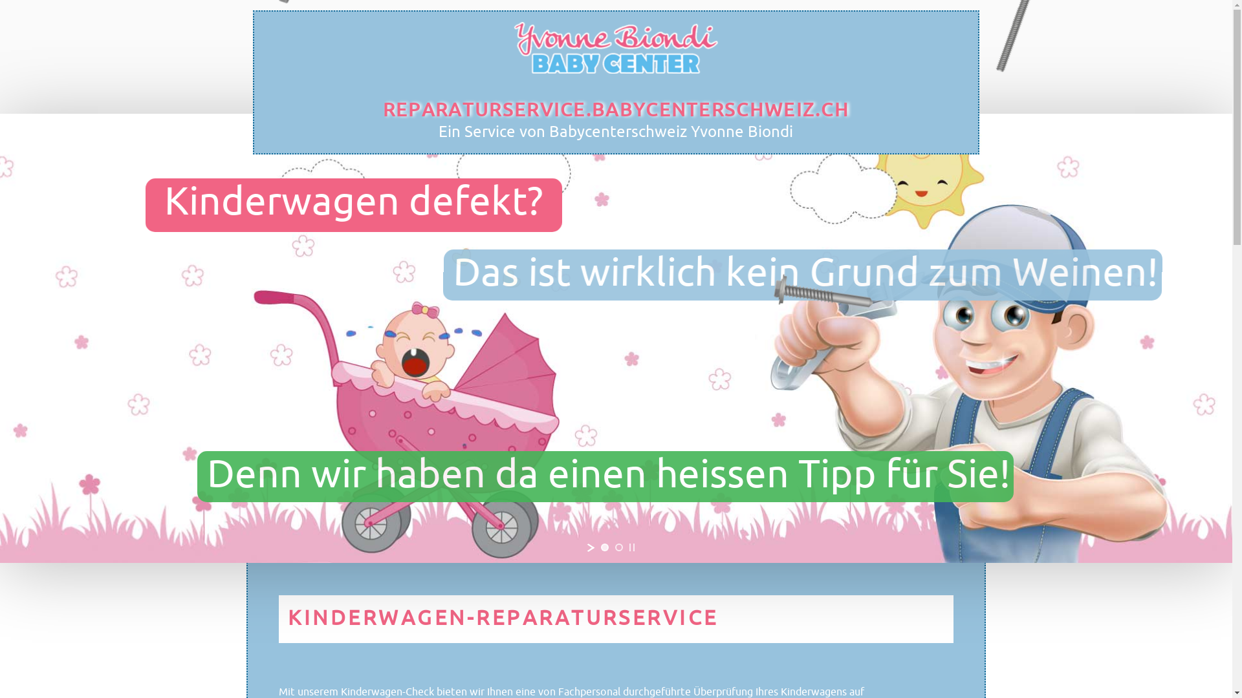  I want to click on REPARATURSERVICE.BABYCENTERSCHWEIZ.CH, so click(616, 110).